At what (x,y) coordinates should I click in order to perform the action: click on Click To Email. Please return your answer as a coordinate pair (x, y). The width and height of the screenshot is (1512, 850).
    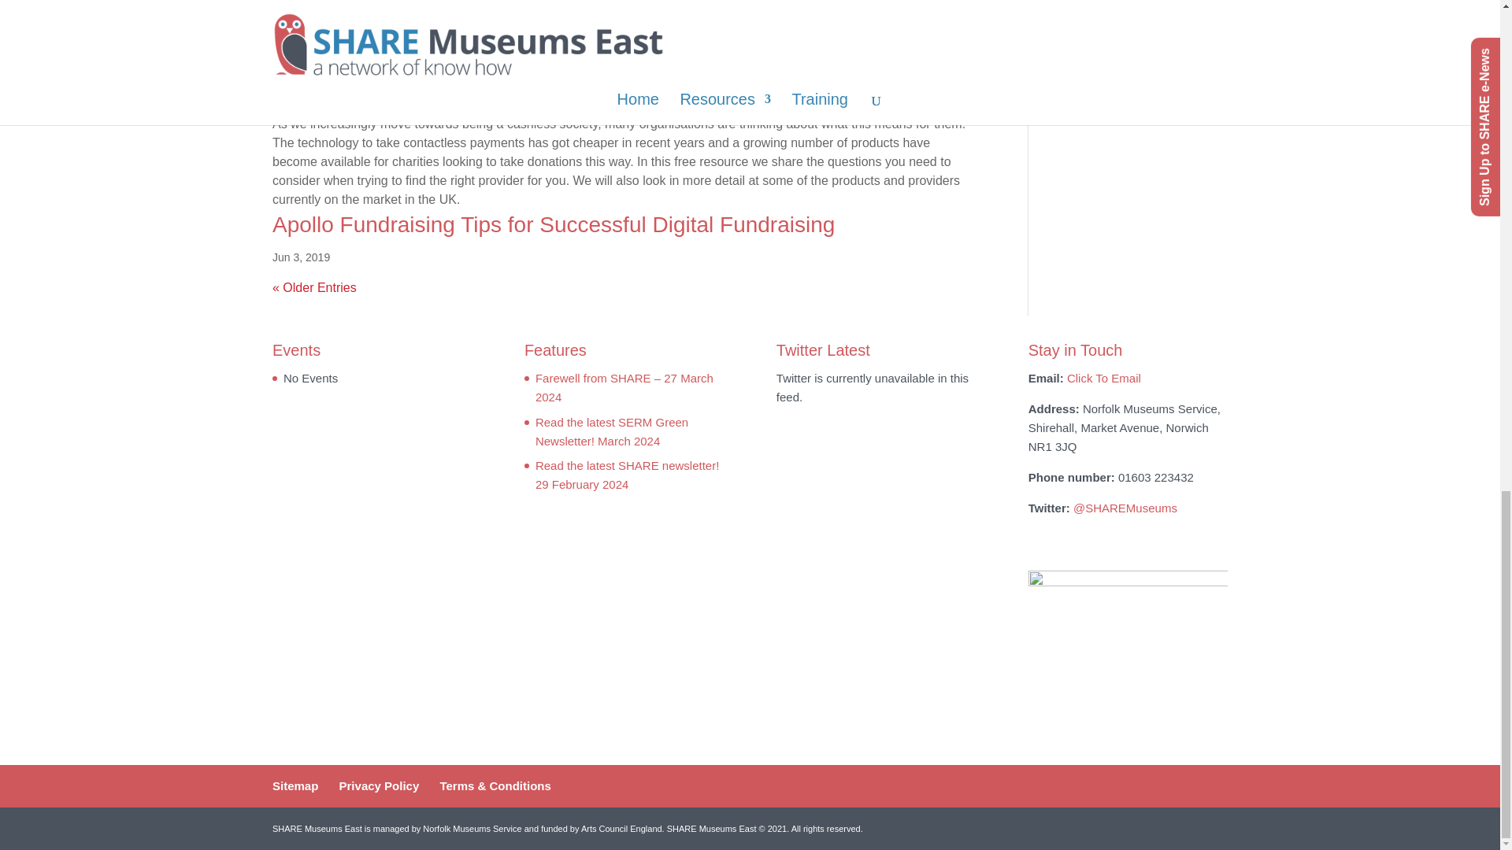
    Looking at the image, I should click on (1104, 378).